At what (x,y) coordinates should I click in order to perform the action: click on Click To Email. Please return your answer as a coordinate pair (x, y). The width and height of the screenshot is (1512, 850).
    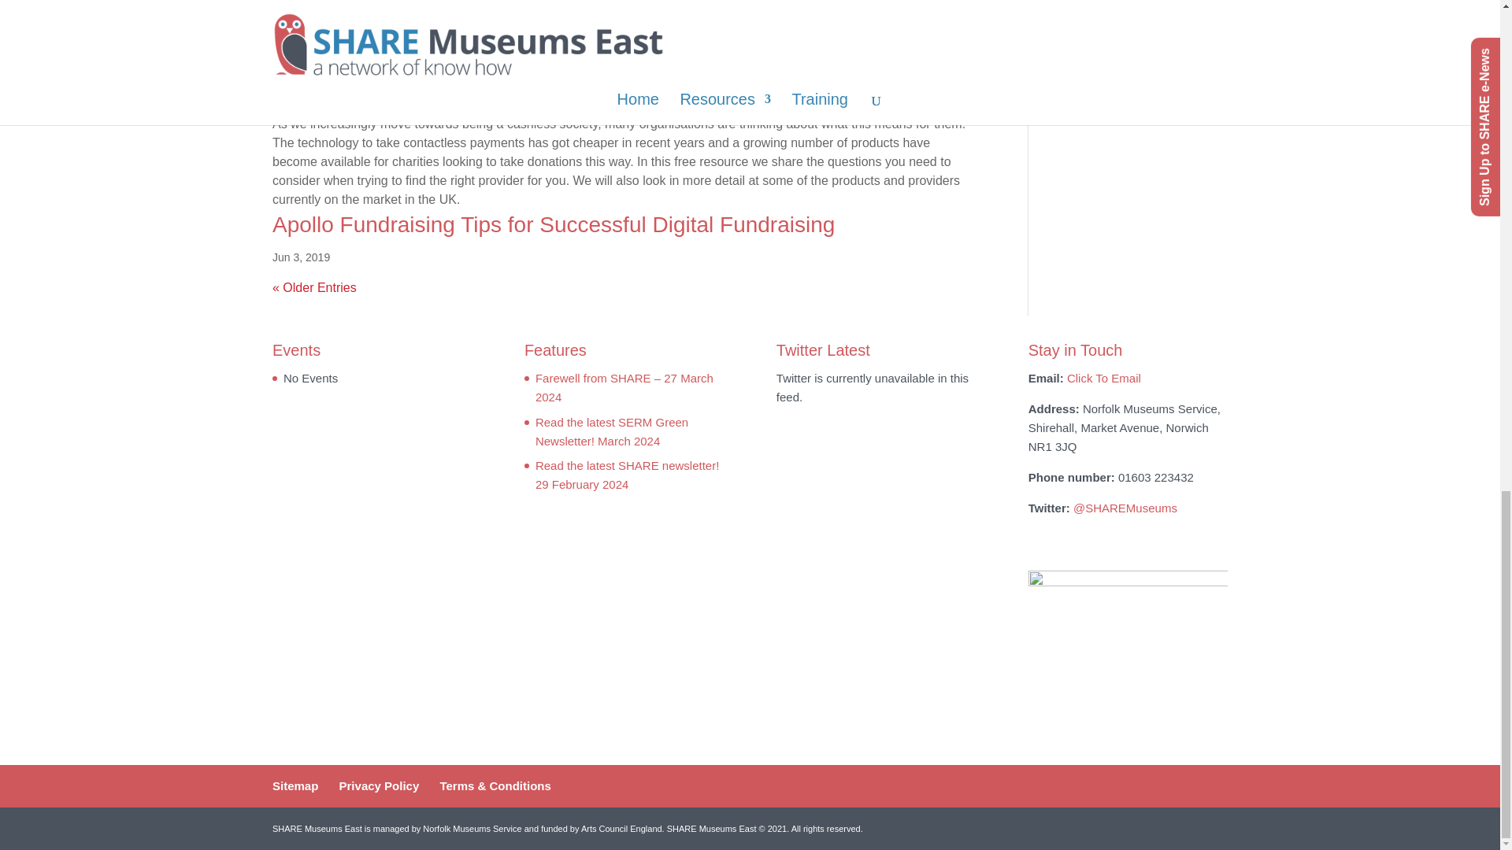
    Looking at the image, I should click on (1104, 378).